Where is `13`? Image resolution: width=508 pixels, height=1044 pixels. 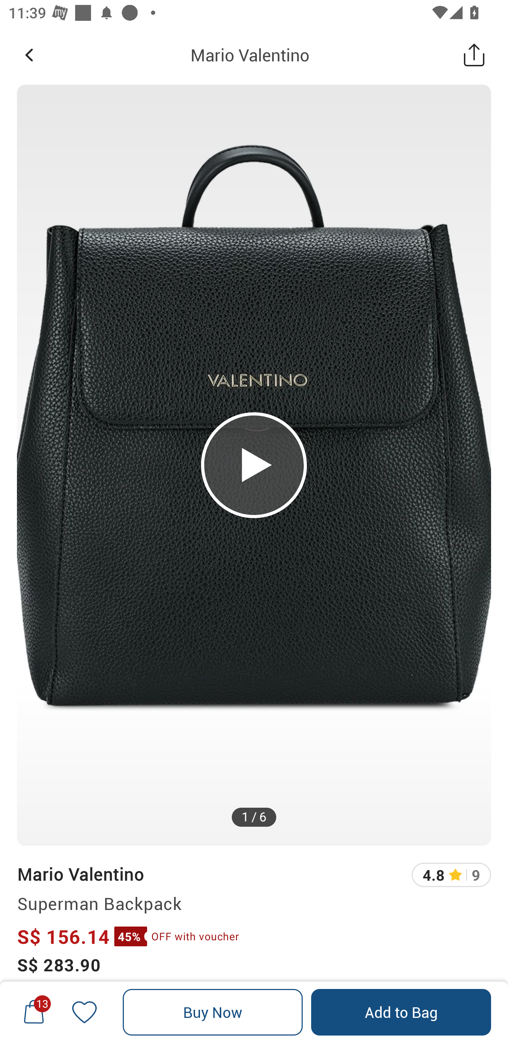 13 is located at coordinates (34, 1012).